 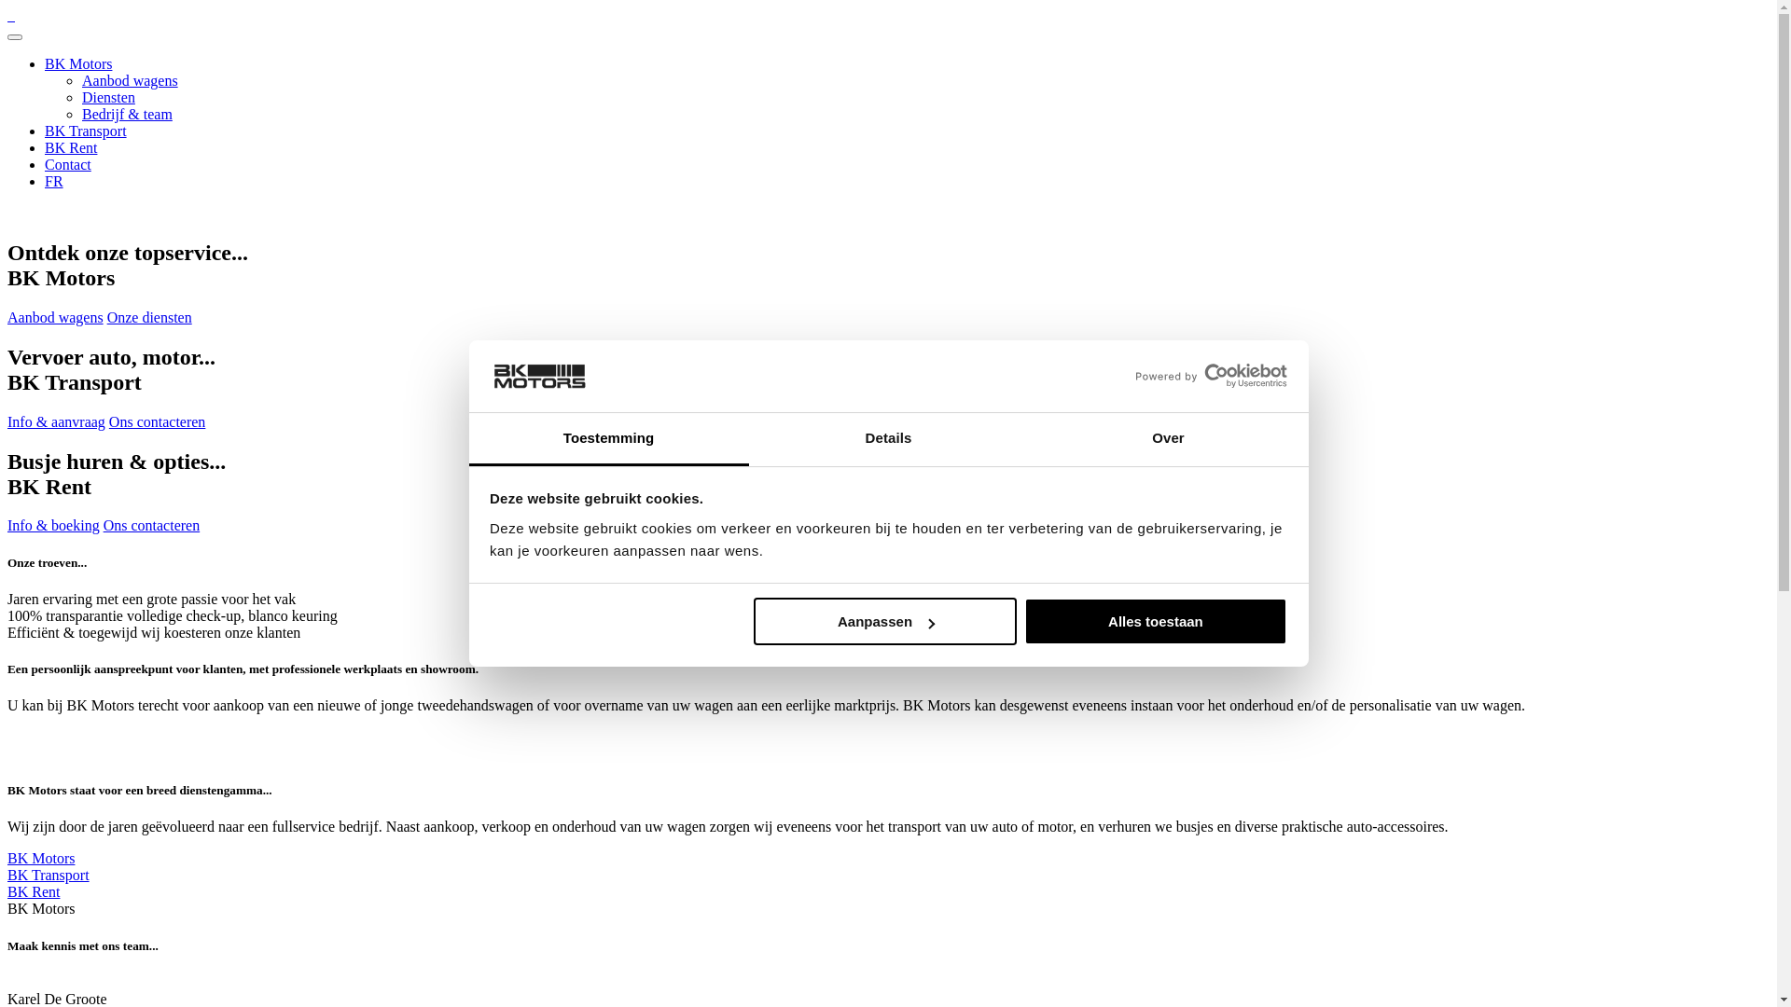 What do you see at coordinates (885, 621) in the screenshot?
I see `Aanpassen` at bounding box center [885, 621].